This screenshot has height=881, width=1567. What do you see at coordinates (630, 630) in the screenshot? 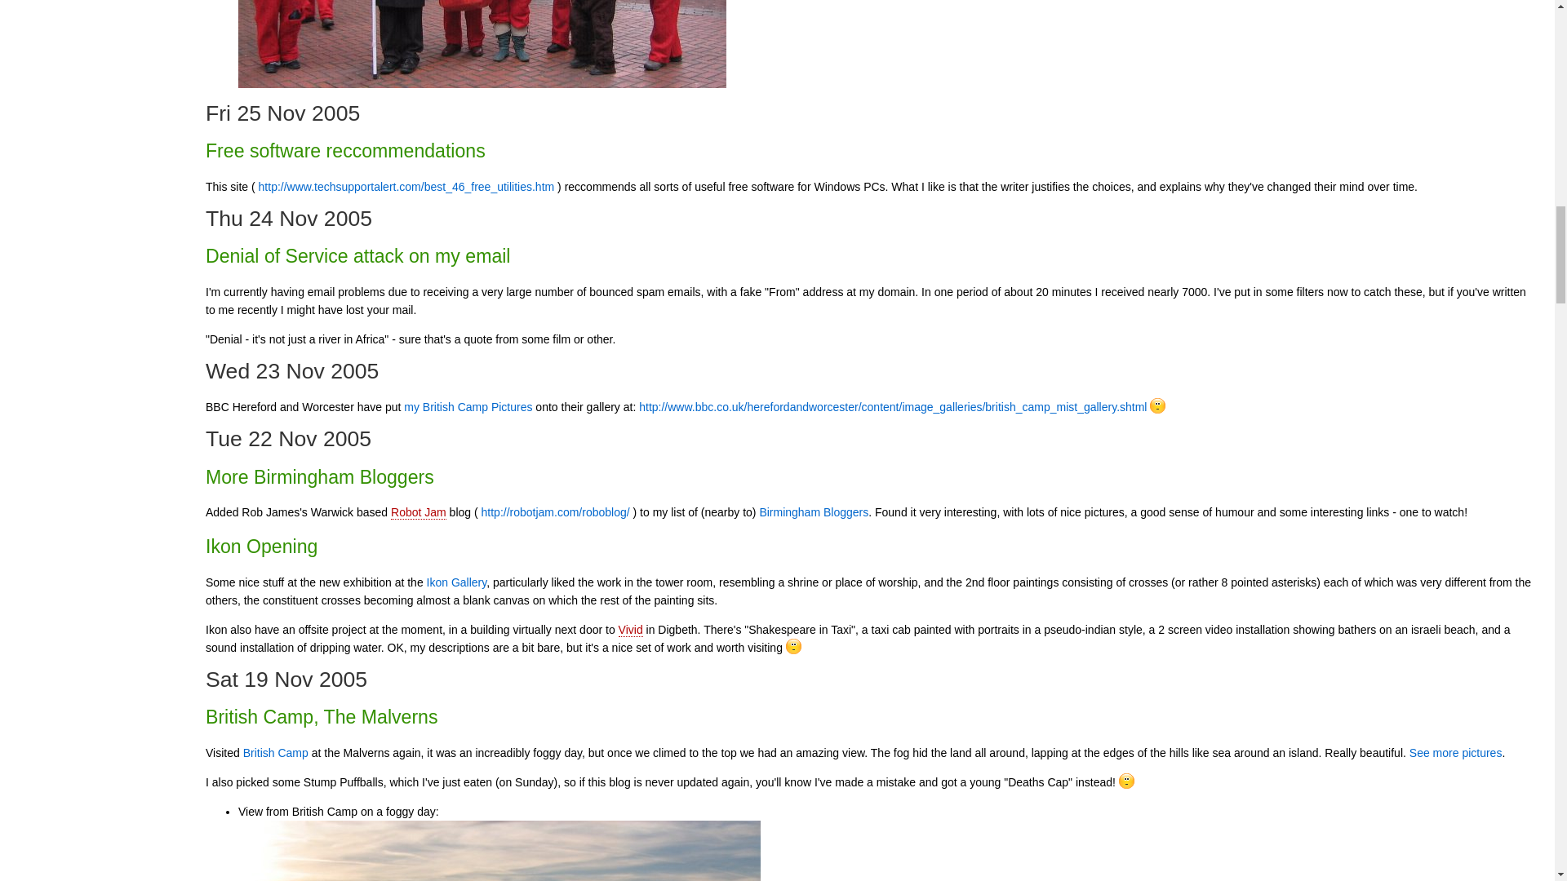
I see `Vivid` at bounding box center [630, 630].